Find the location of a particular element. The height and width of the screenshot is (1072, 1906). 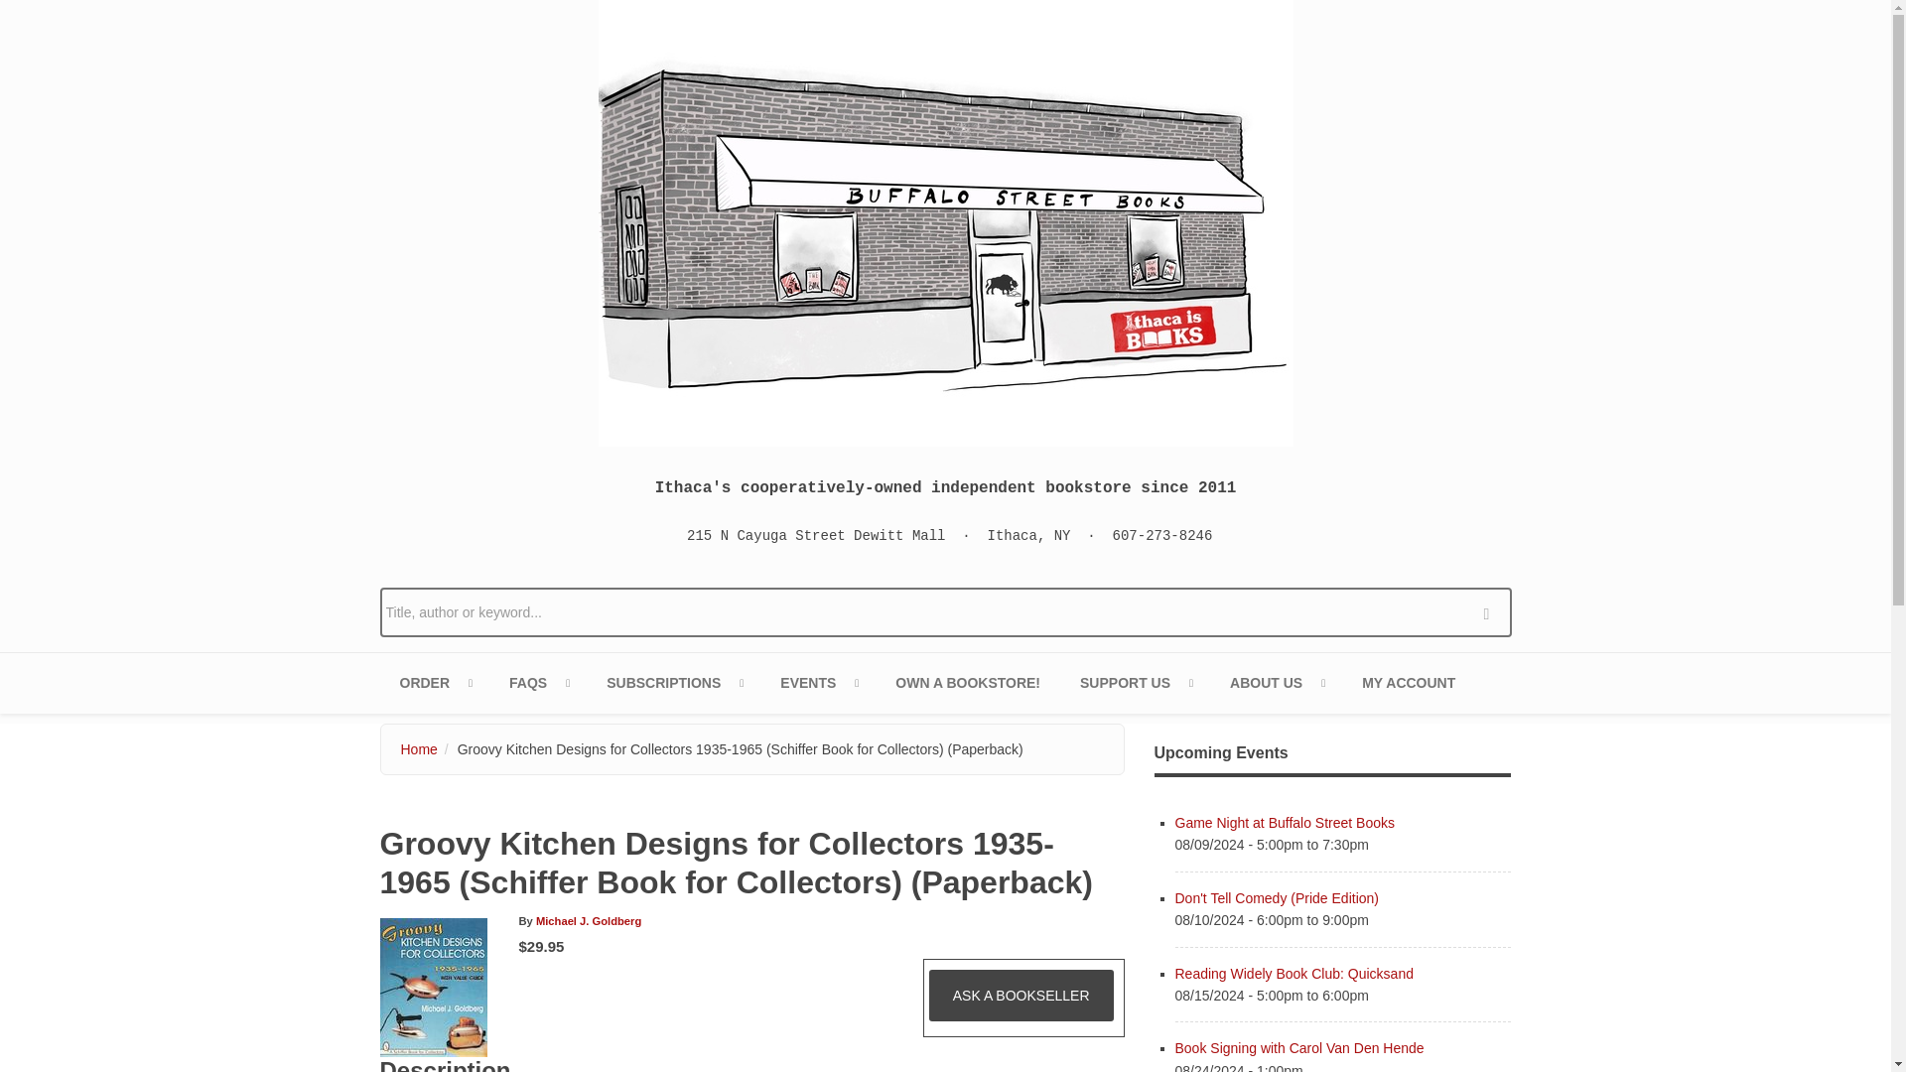

ORDER is located at coordinates (435, 683).